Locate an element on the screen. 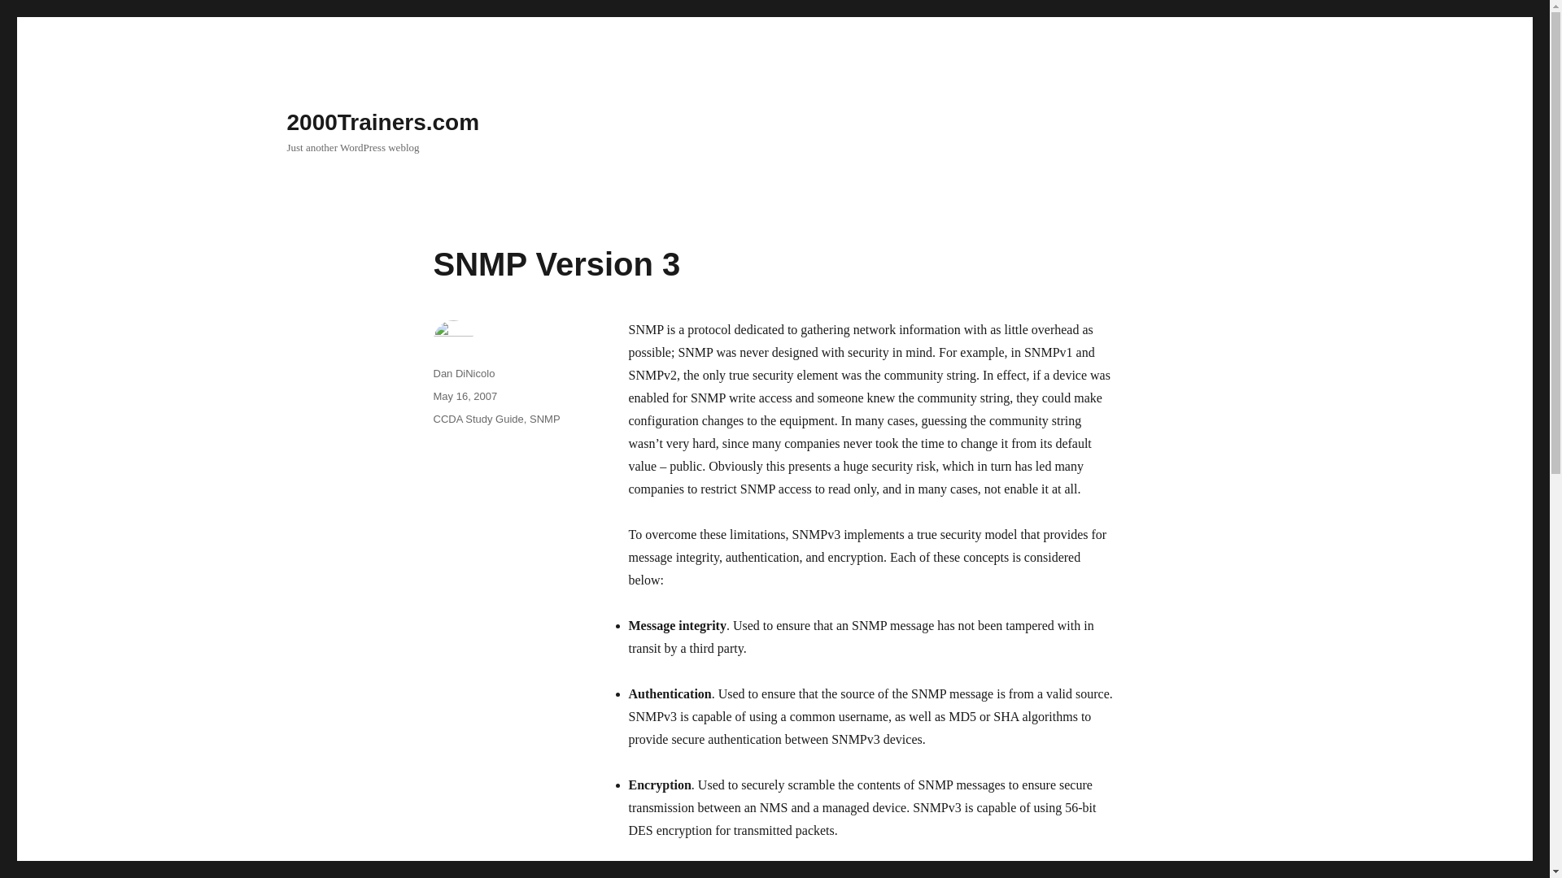  CCDA Study Guide is located at coordinates (478, 418).